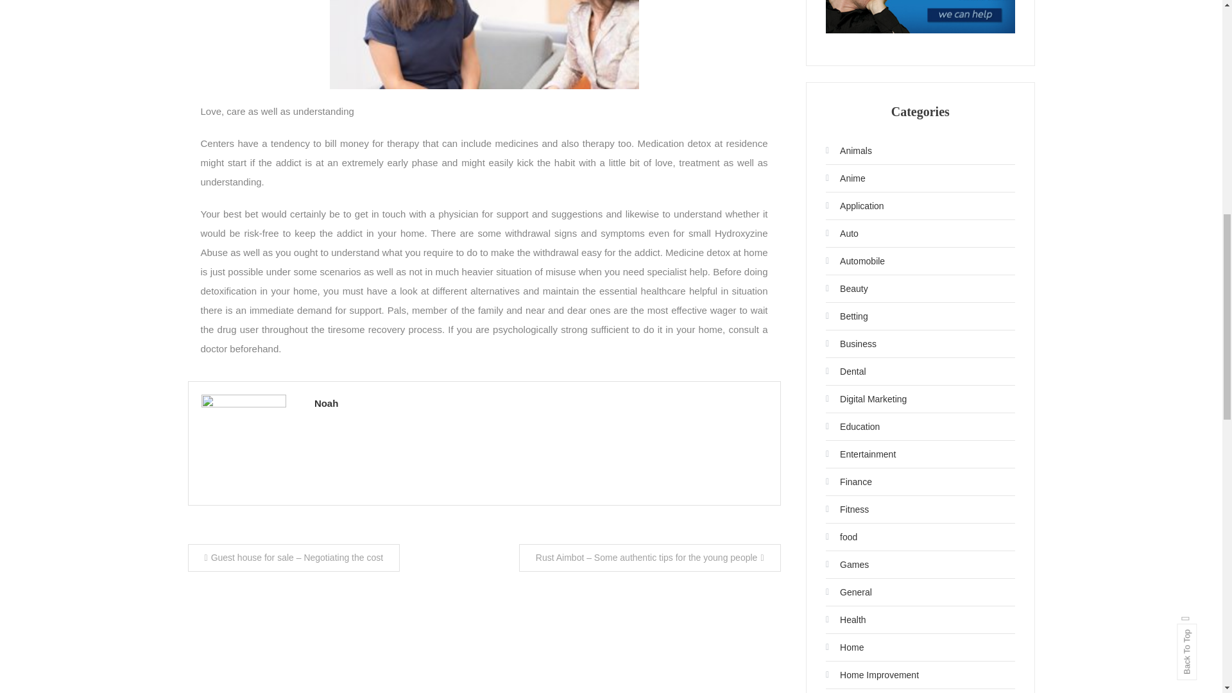 This screenshot has height=693, width=1232. What do you see at coordinates (866, 399) in the screenshot?
I see `Digital Marketing` at bounding box center [866, 399].